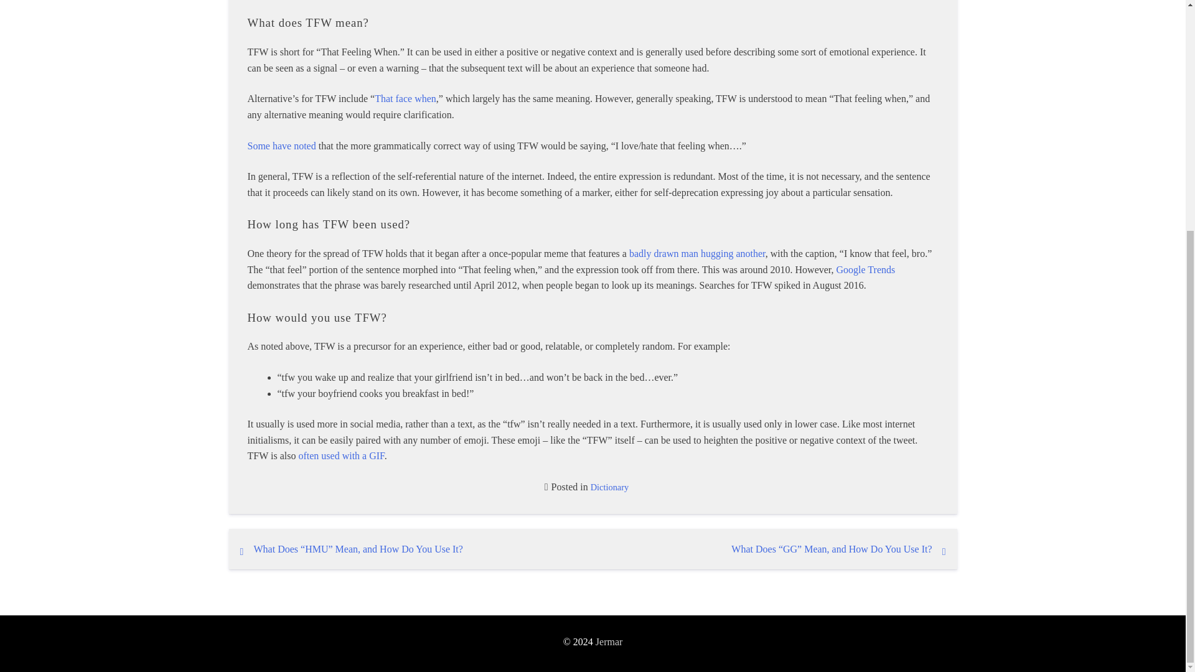 The image size is (1195, 672). Describe the element at coordinates (697, 253) in the screenshot. I see `badly drawn man hugging another` at that location.